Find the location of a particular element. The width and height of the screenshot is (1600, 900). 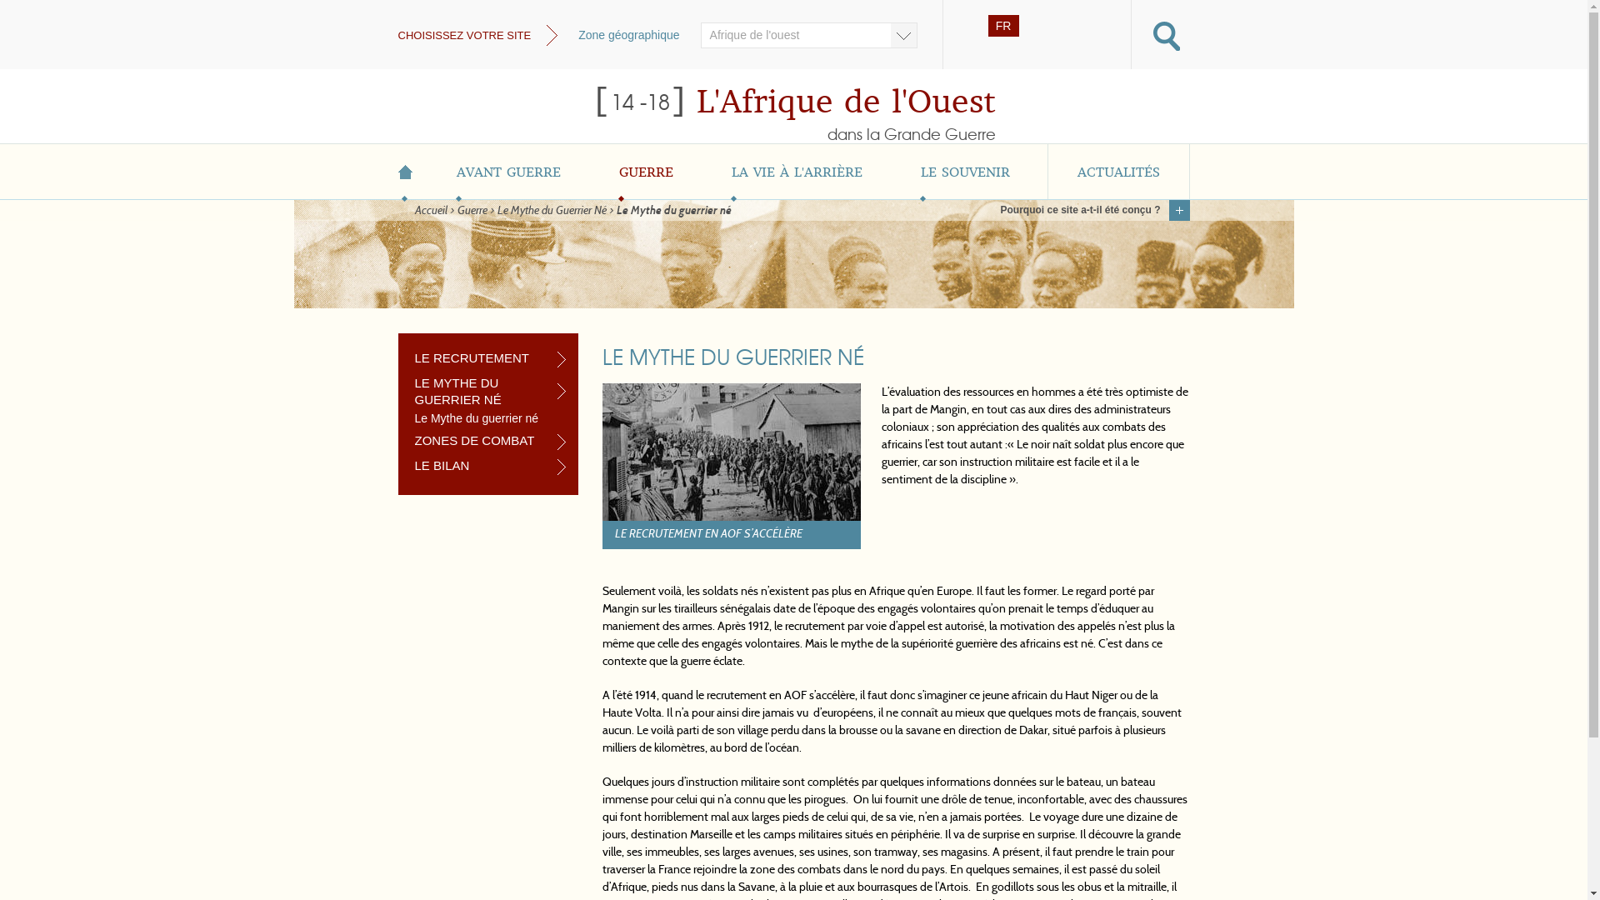

AVANT GUERRE is located at coordinates (508, 172).